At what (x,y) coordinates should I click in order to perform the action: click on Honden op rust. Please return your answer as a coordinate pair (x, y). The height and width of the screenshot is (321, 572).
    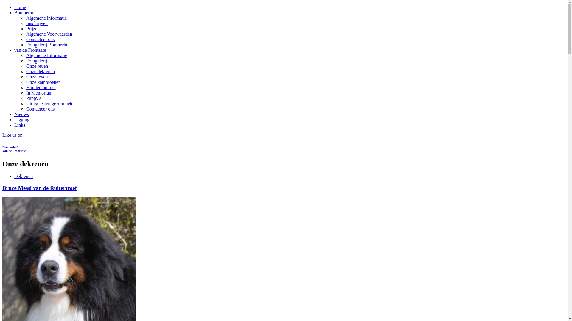
    Looking at the image, I should click on (41, 87).